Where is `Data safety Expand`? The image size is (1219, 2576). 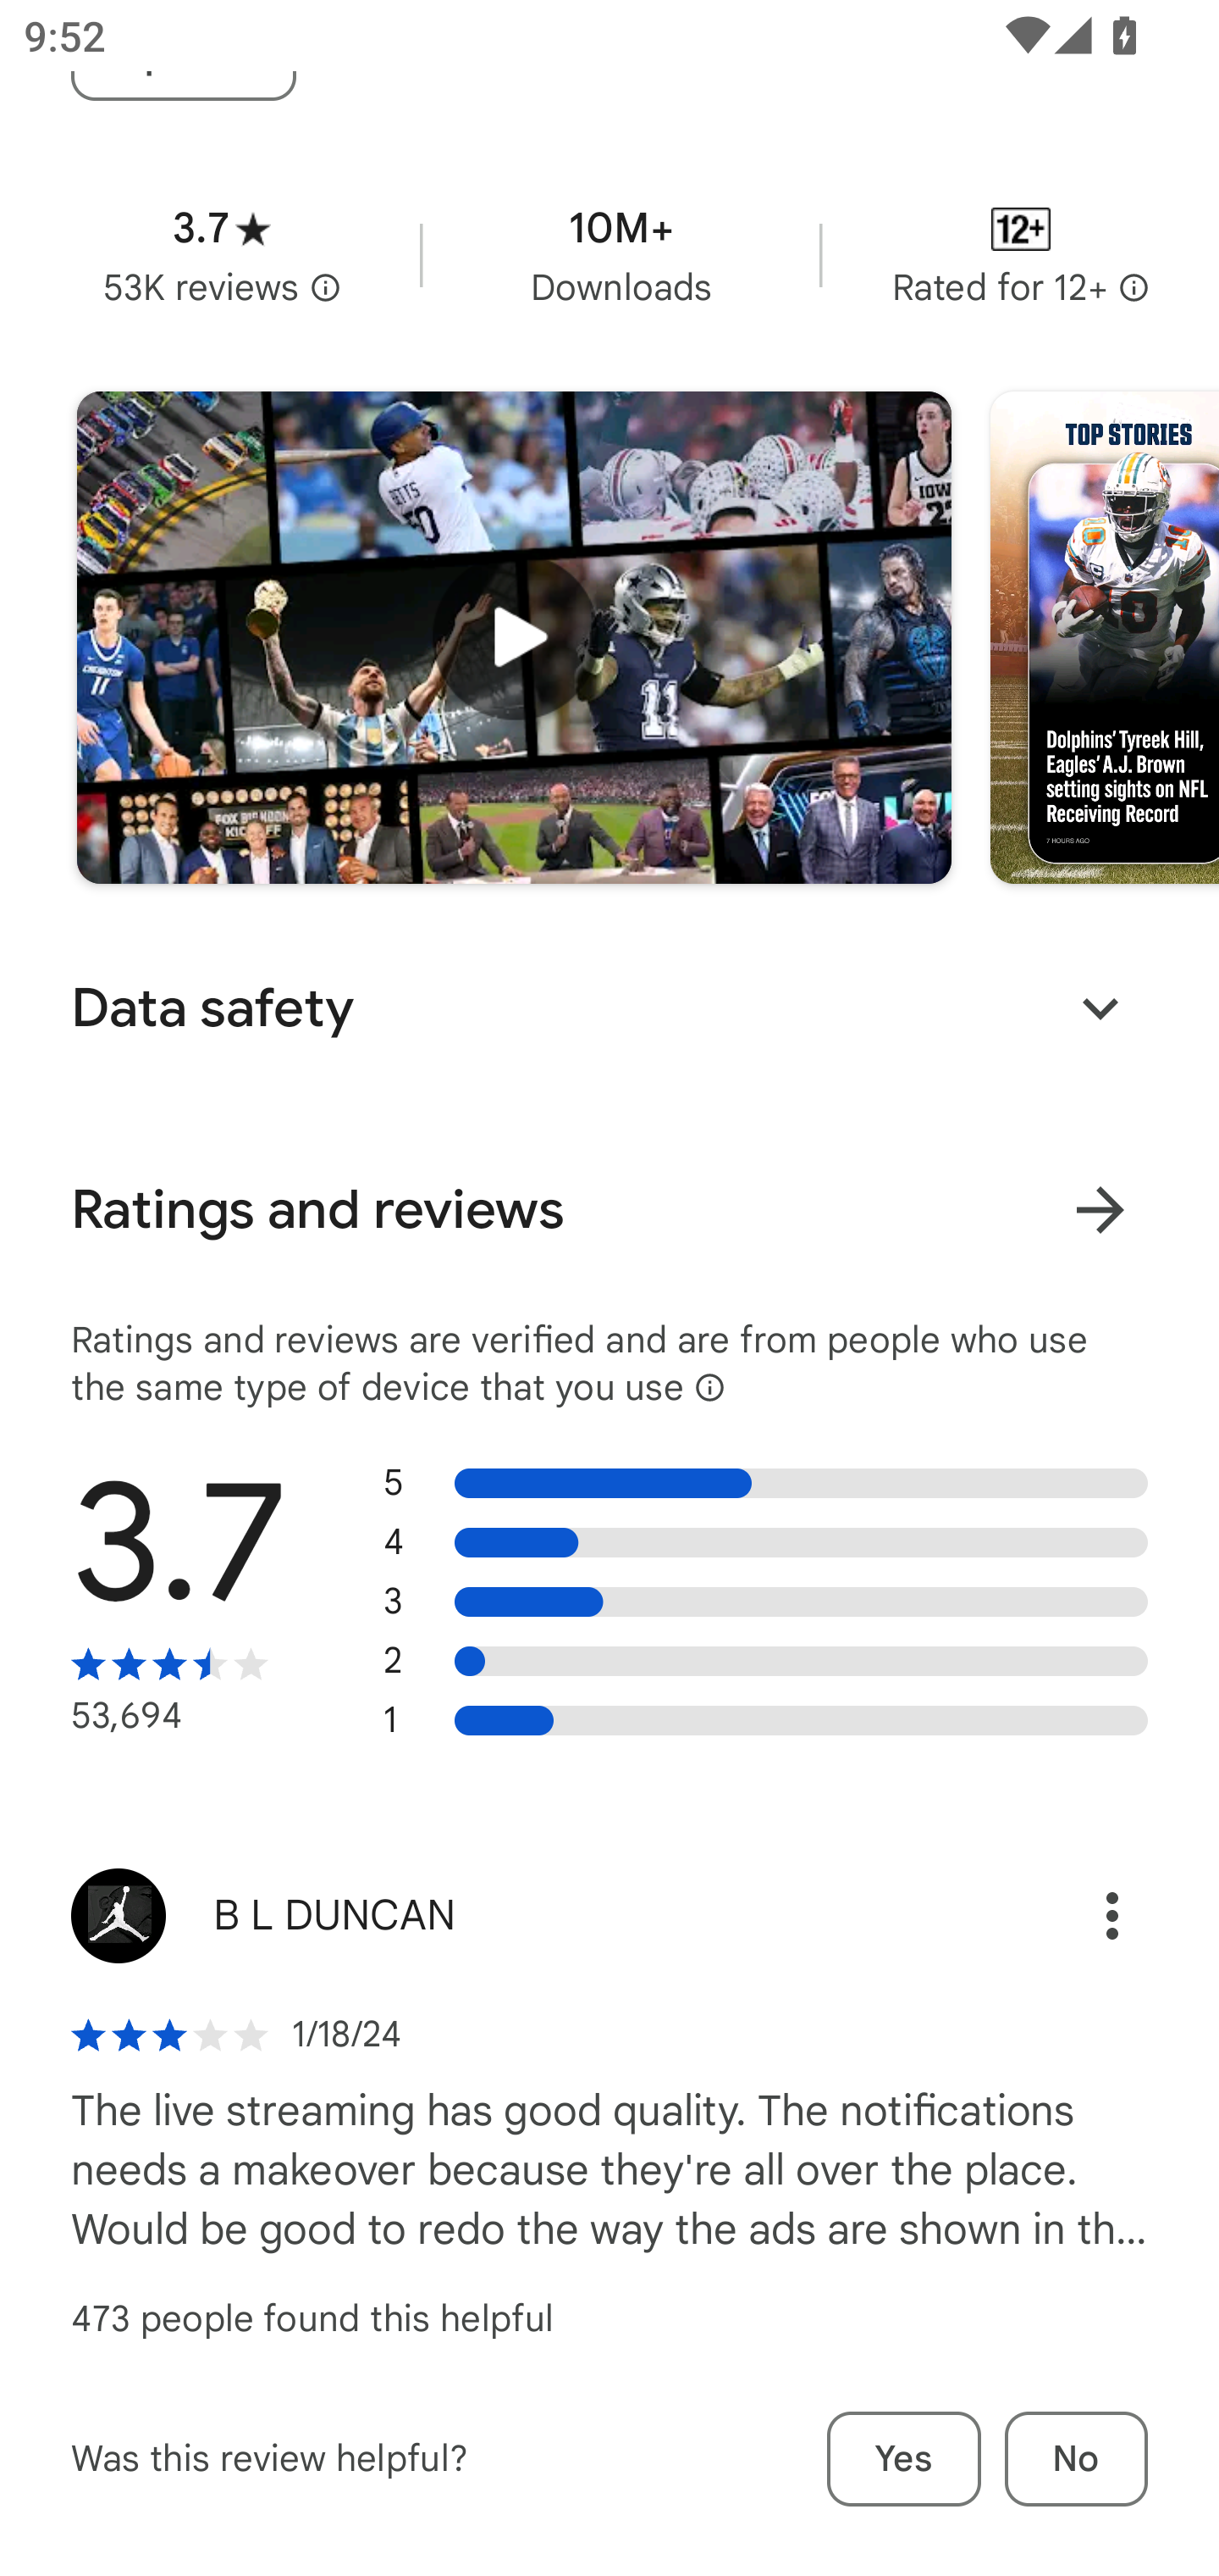 Data safety Expand is located at coordinates (609, 1008).